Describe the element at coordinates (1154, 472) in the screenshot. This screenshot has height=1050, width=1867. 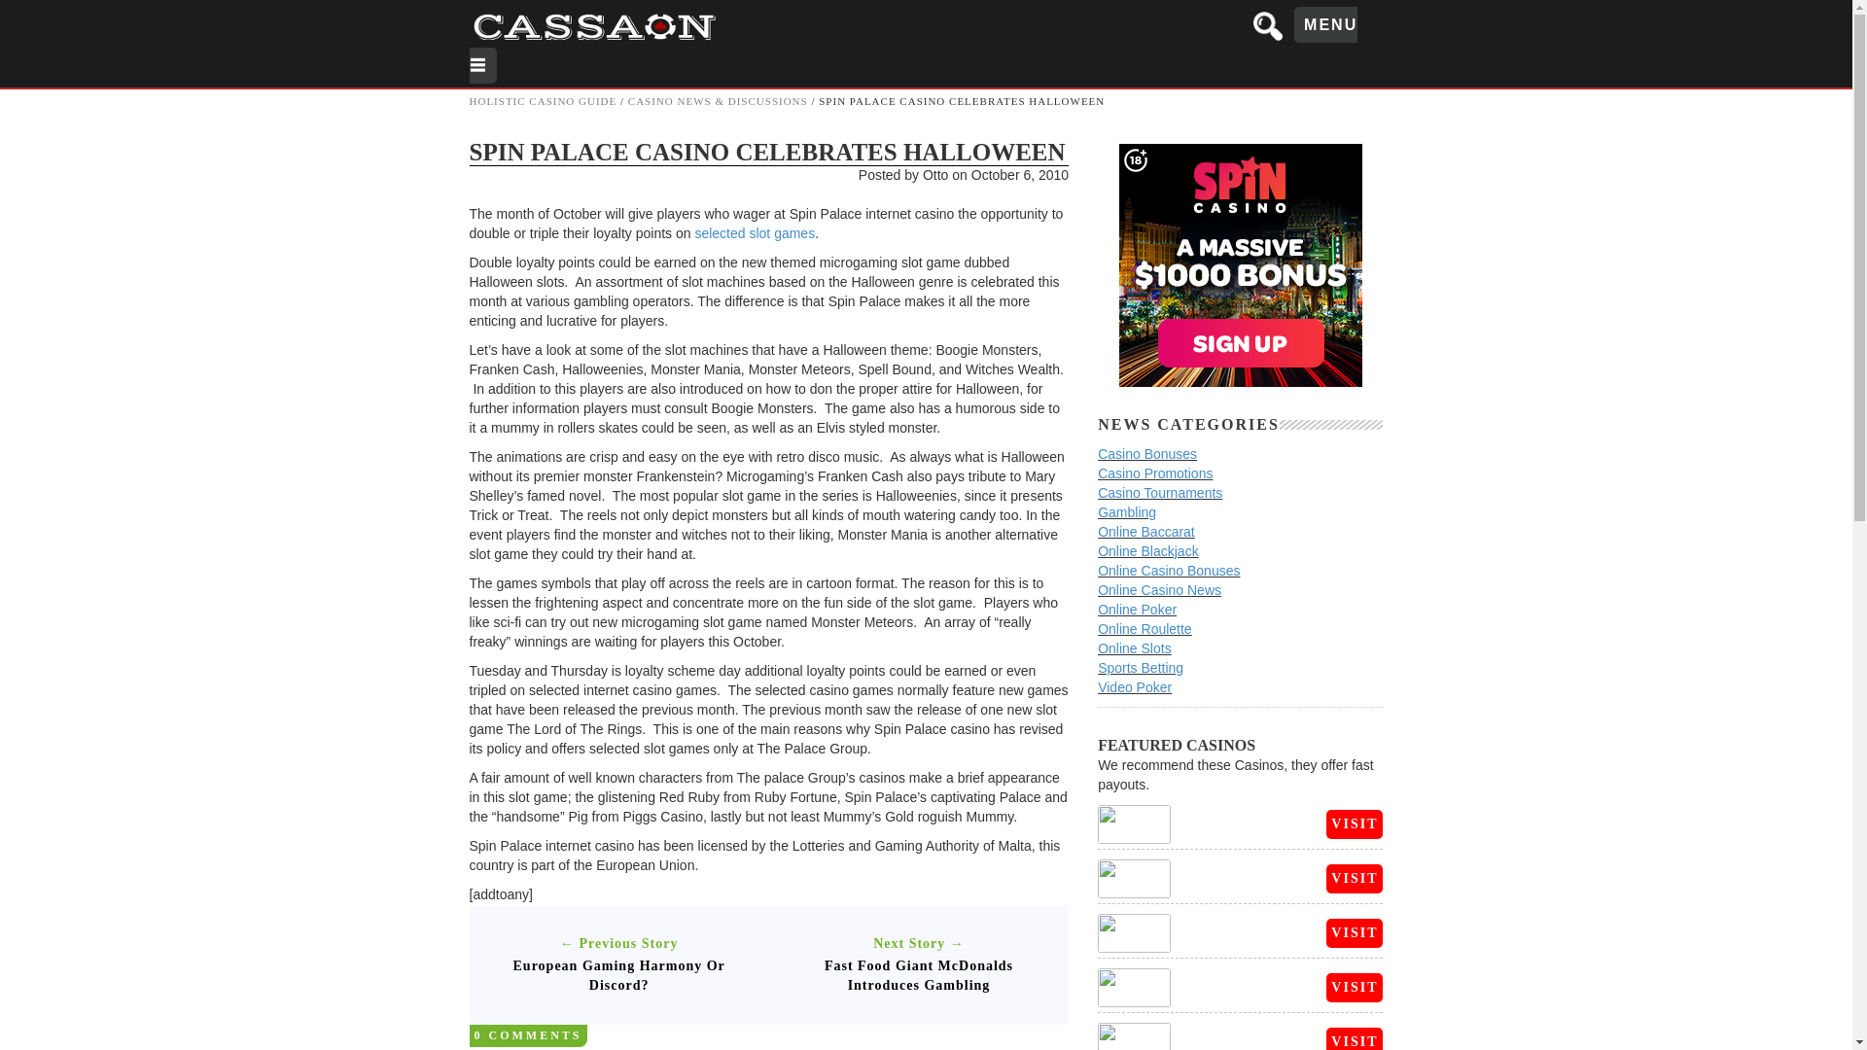
I see `Casino Promotions` at that location.